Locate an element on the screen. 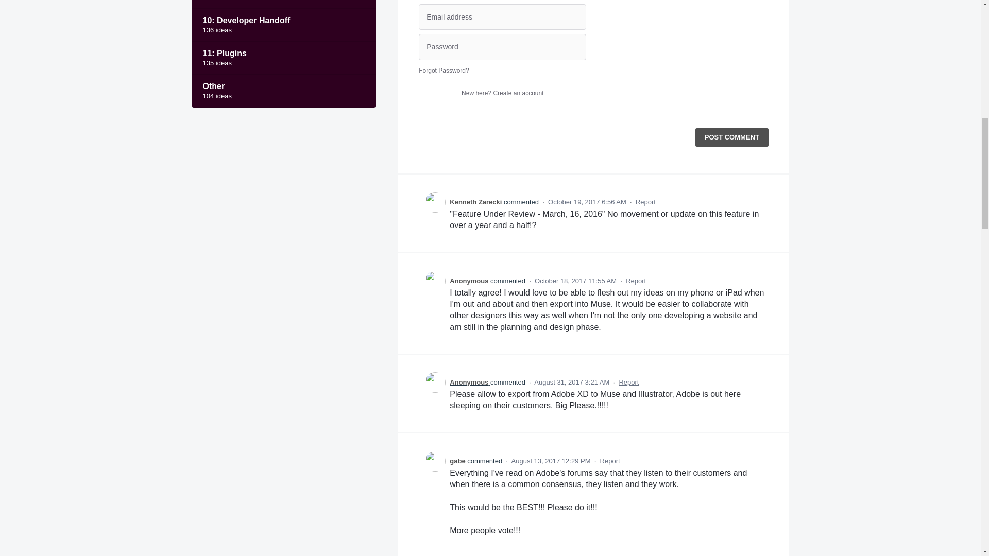  View all ideas in category Other is located at coordinates (283, 91).